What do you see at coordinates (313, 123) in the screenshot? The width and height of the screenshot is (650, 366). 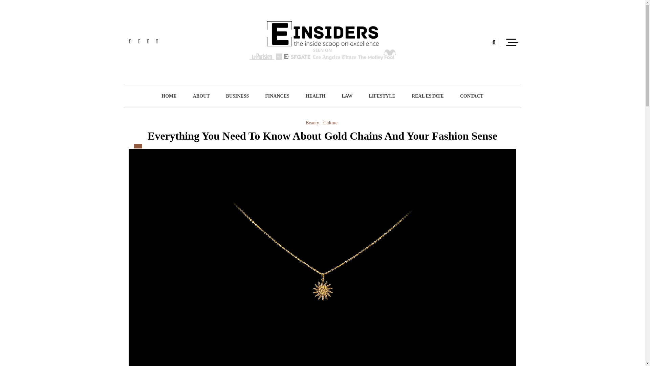 I see `Beauty` at bounding box center [313, 123].